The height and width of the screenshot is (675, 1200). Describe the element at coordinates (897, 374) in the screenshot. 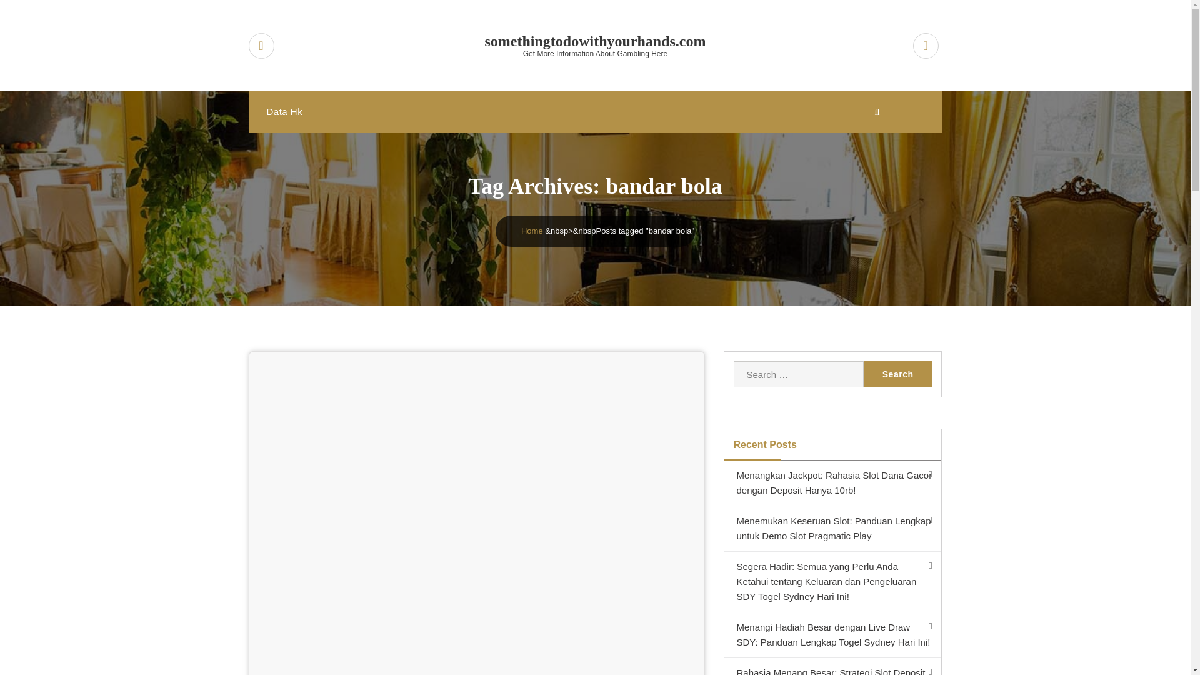

I see `Search` at that location.